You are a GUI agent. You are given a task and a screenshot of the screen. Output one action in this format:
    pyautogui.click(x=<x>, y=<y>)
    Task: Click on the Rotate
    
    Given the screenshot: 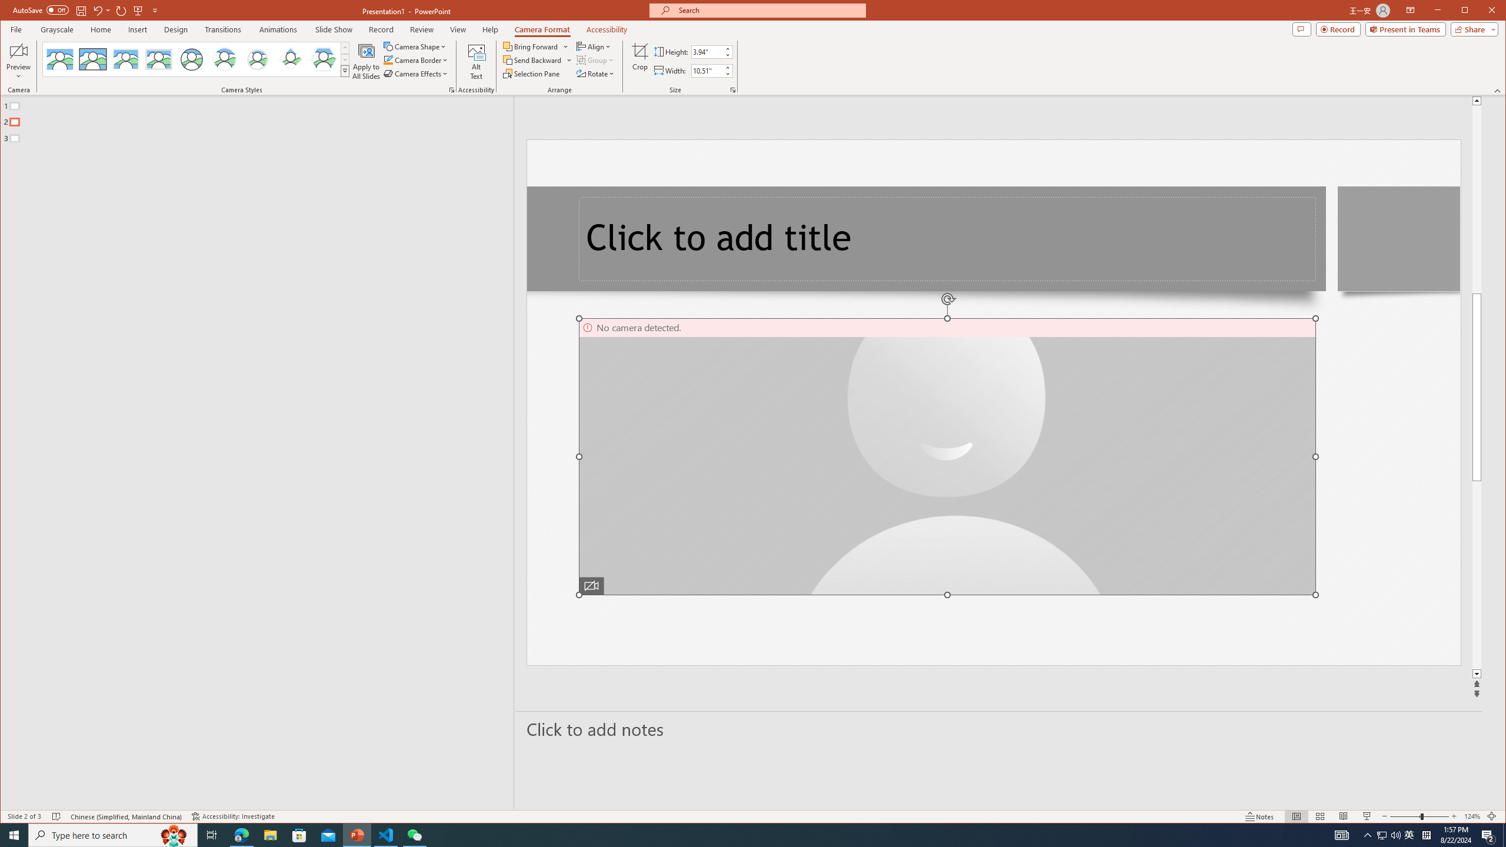 What is the action you would take?
    pyautogui.click(x=597, y=73)
    